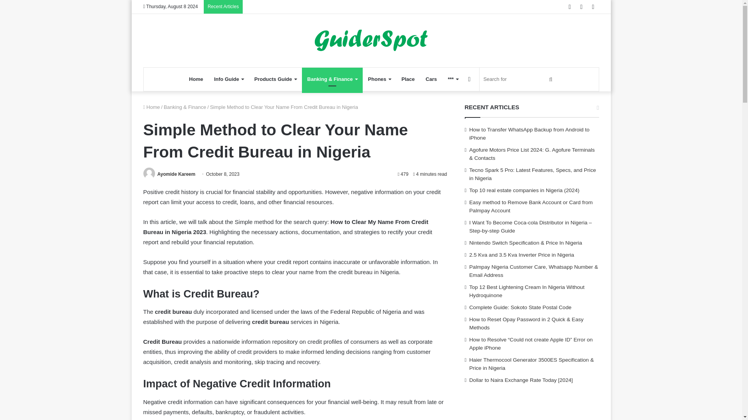  I want to click on Home, so click(152, 107).